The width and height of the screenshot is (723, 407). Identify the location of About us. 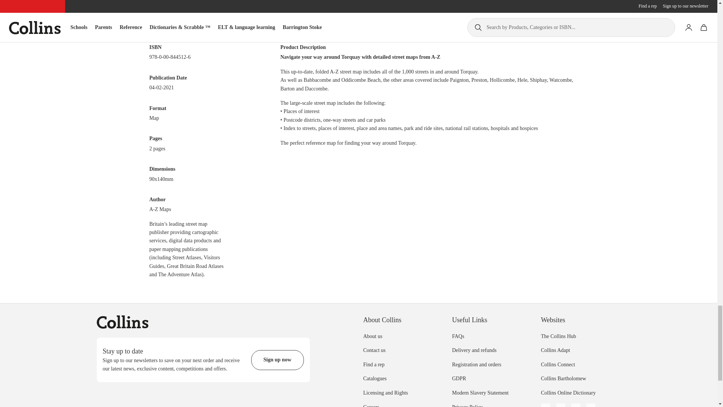
(372, 336).